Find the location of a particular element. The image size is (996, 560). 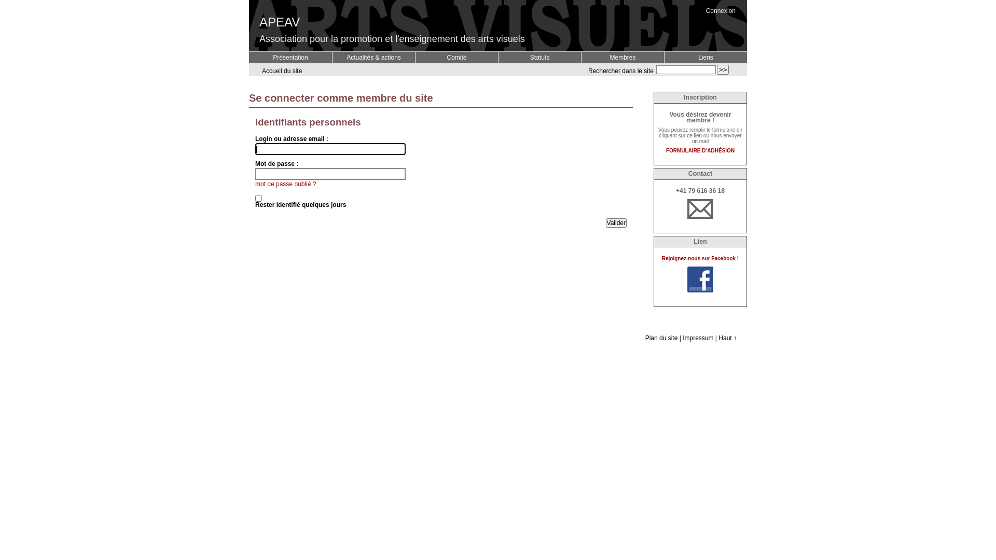

Impressum is located at coordinates (698, 338).